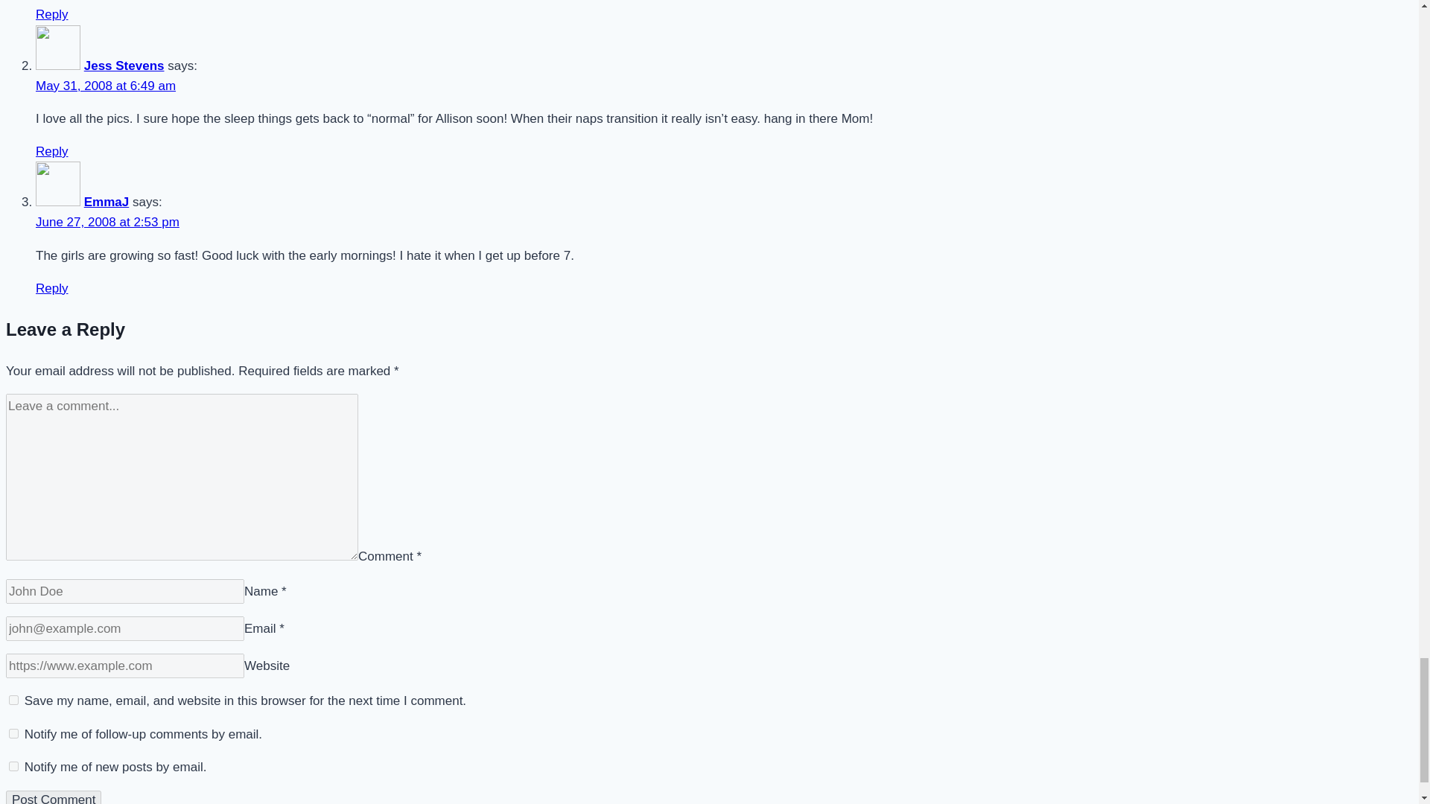 This screenshot has height=804, width=1430. I want to click on subscribe, so click(13, 765).